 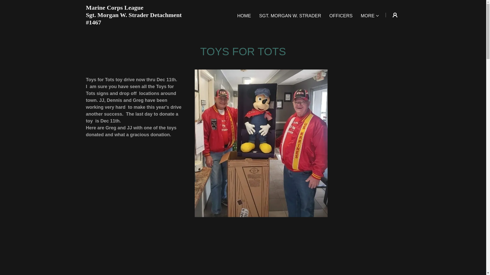 I want to click on HOME, so click(x=244, y=16).